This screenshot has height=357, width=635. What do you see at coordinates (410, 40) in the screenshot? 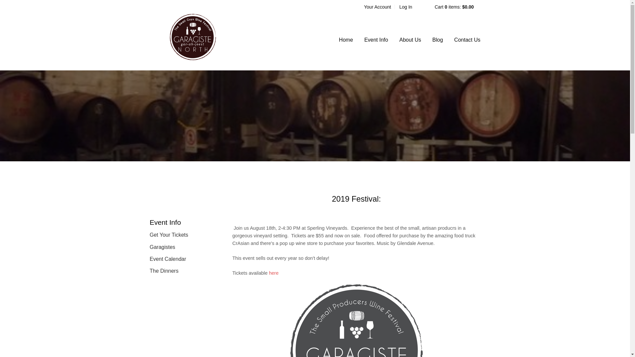
I see `About Us` at bounding box center [410, 40].